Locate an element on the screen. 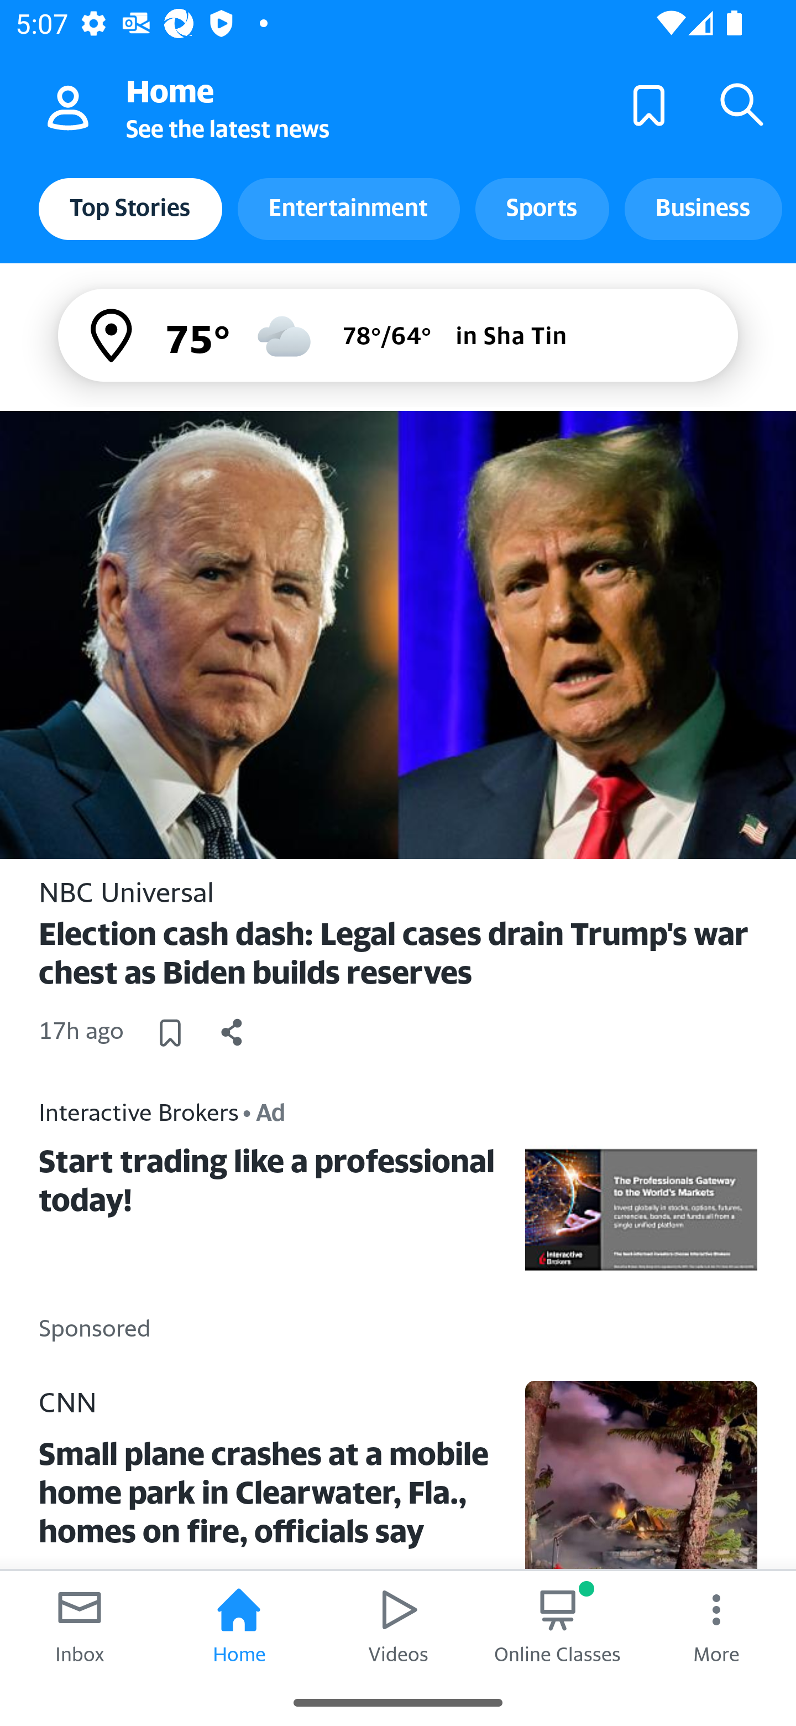 The width and height of the screenshot is (796, 1726). Home is located at coordinates (239, 1625).